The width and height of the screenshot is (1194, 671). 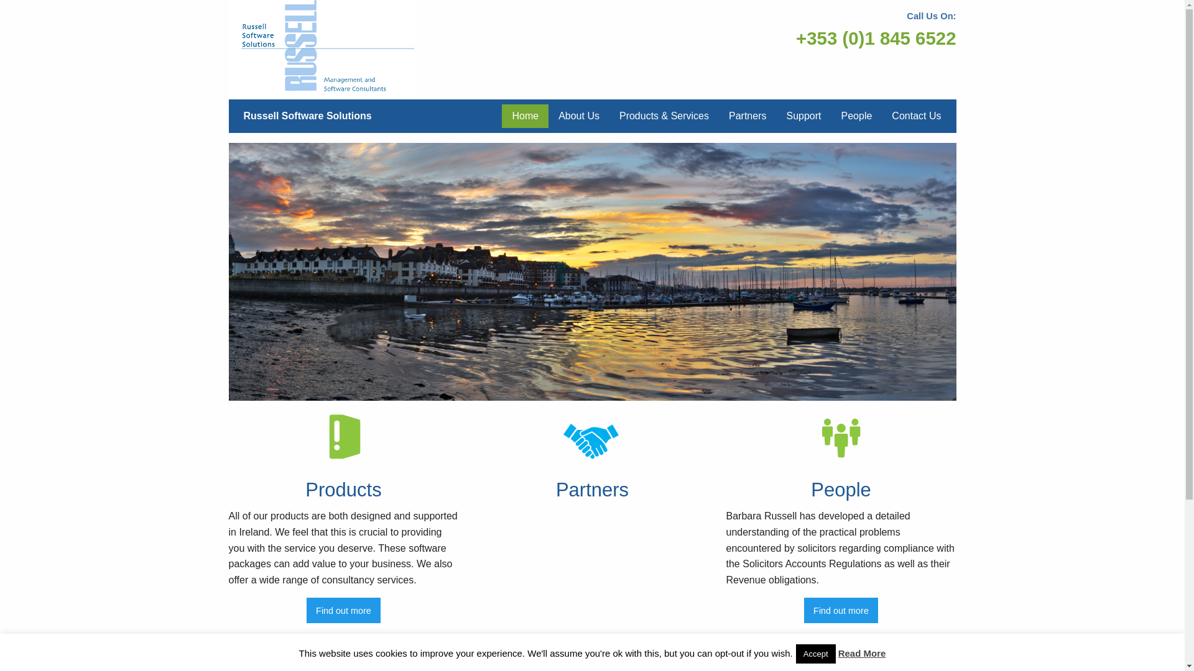 I want to click on Read More, so click(x=862, y=653).